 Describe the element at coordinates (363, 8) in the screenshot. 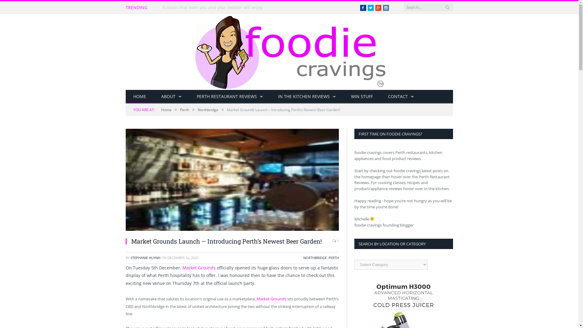

I see `Facebook` at that location.